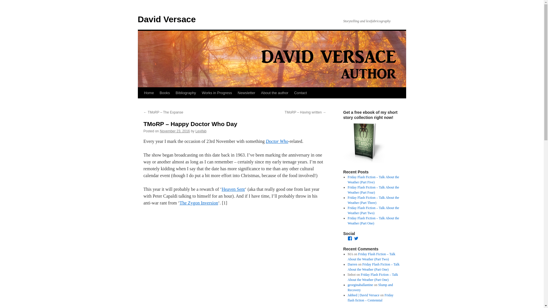 The image size is (548, 308). I want to click on David Versace, so click(166, 19).